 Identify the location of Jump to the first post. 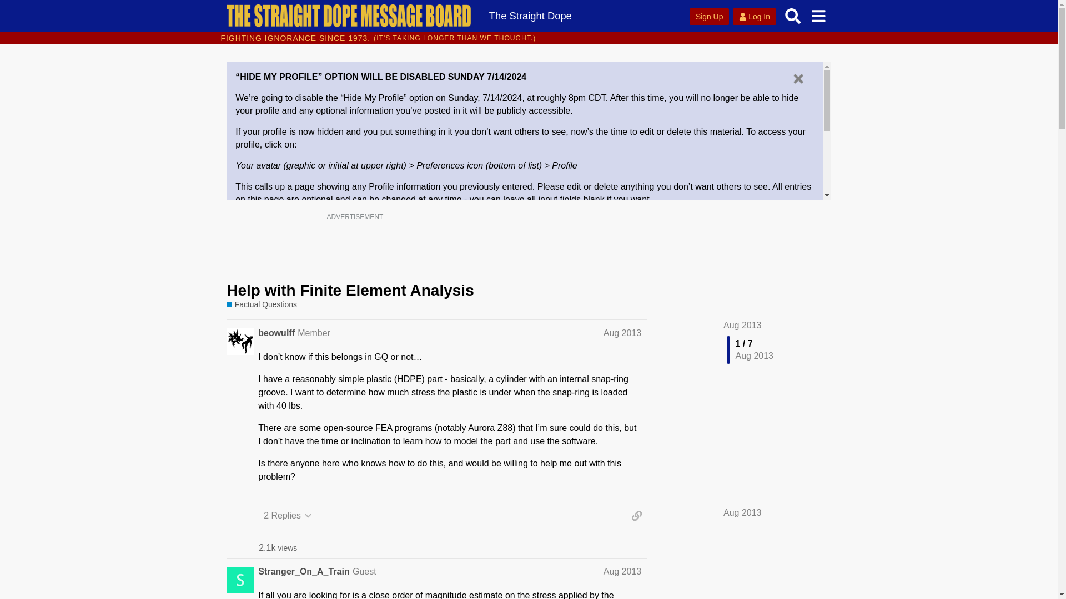
(743, 325).